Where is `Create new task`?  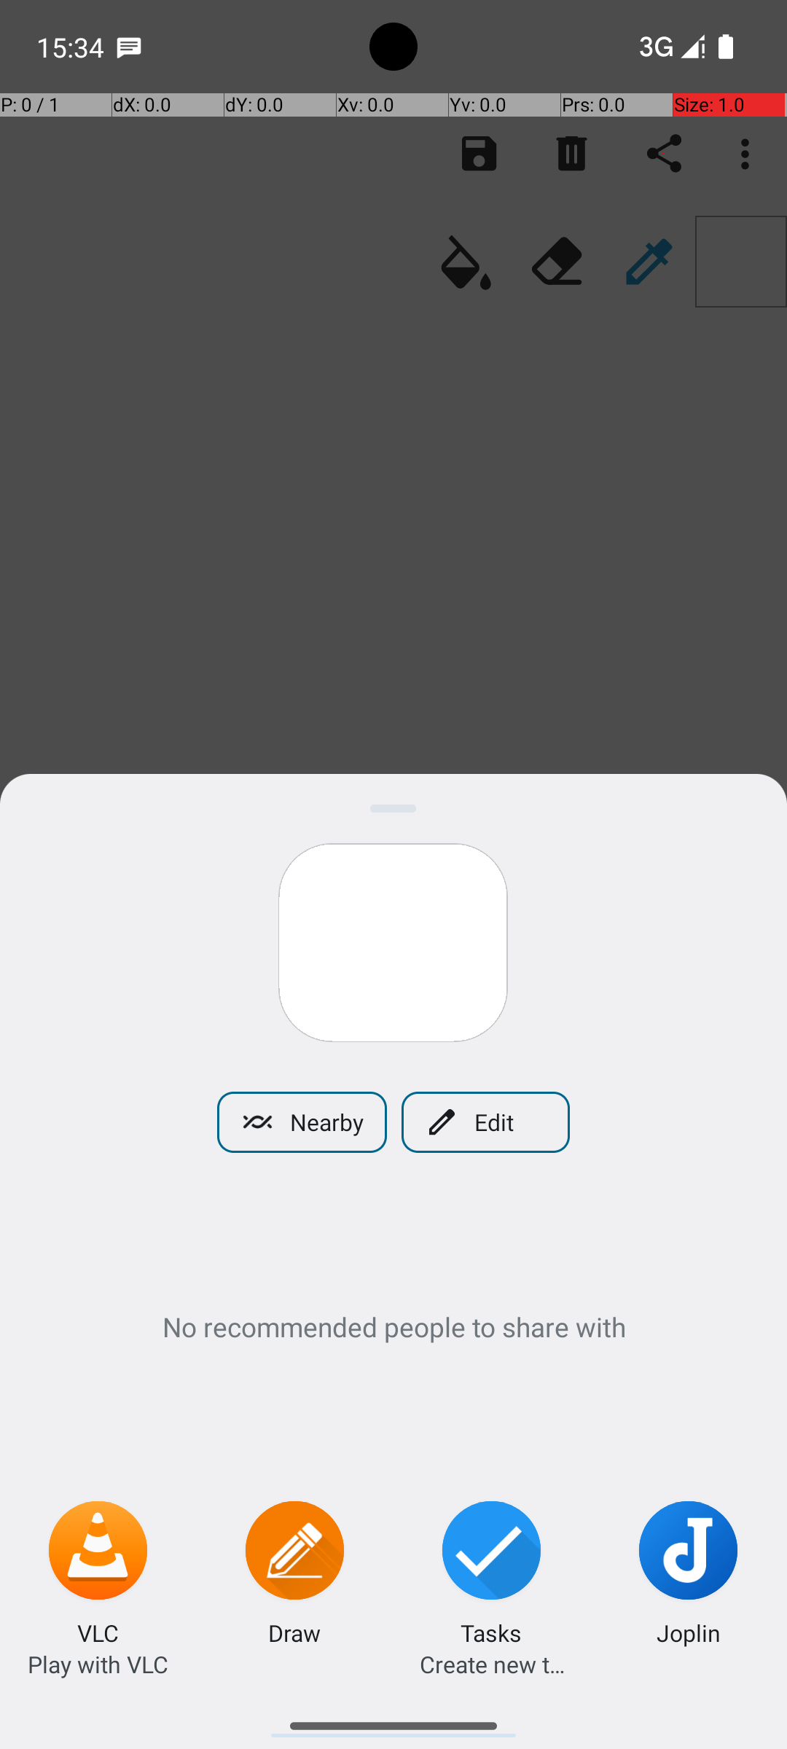 Create new task is located at coordinates (492, 1664).